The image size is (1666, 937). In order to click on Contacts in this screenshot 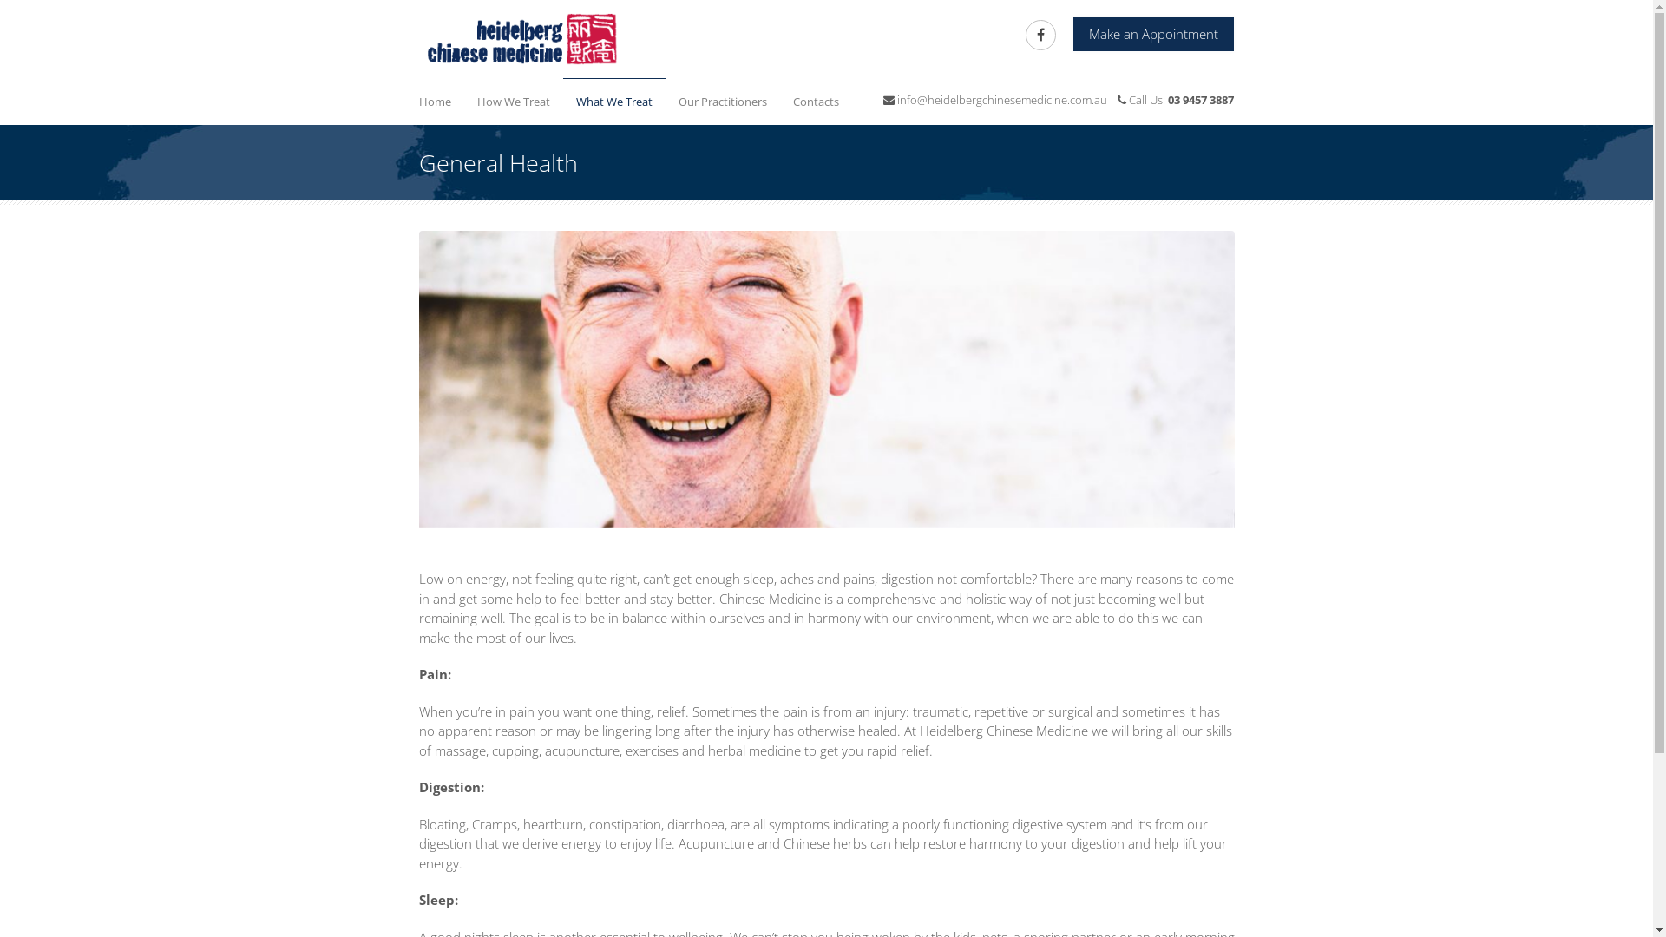, I will do `click(816, 101)`.